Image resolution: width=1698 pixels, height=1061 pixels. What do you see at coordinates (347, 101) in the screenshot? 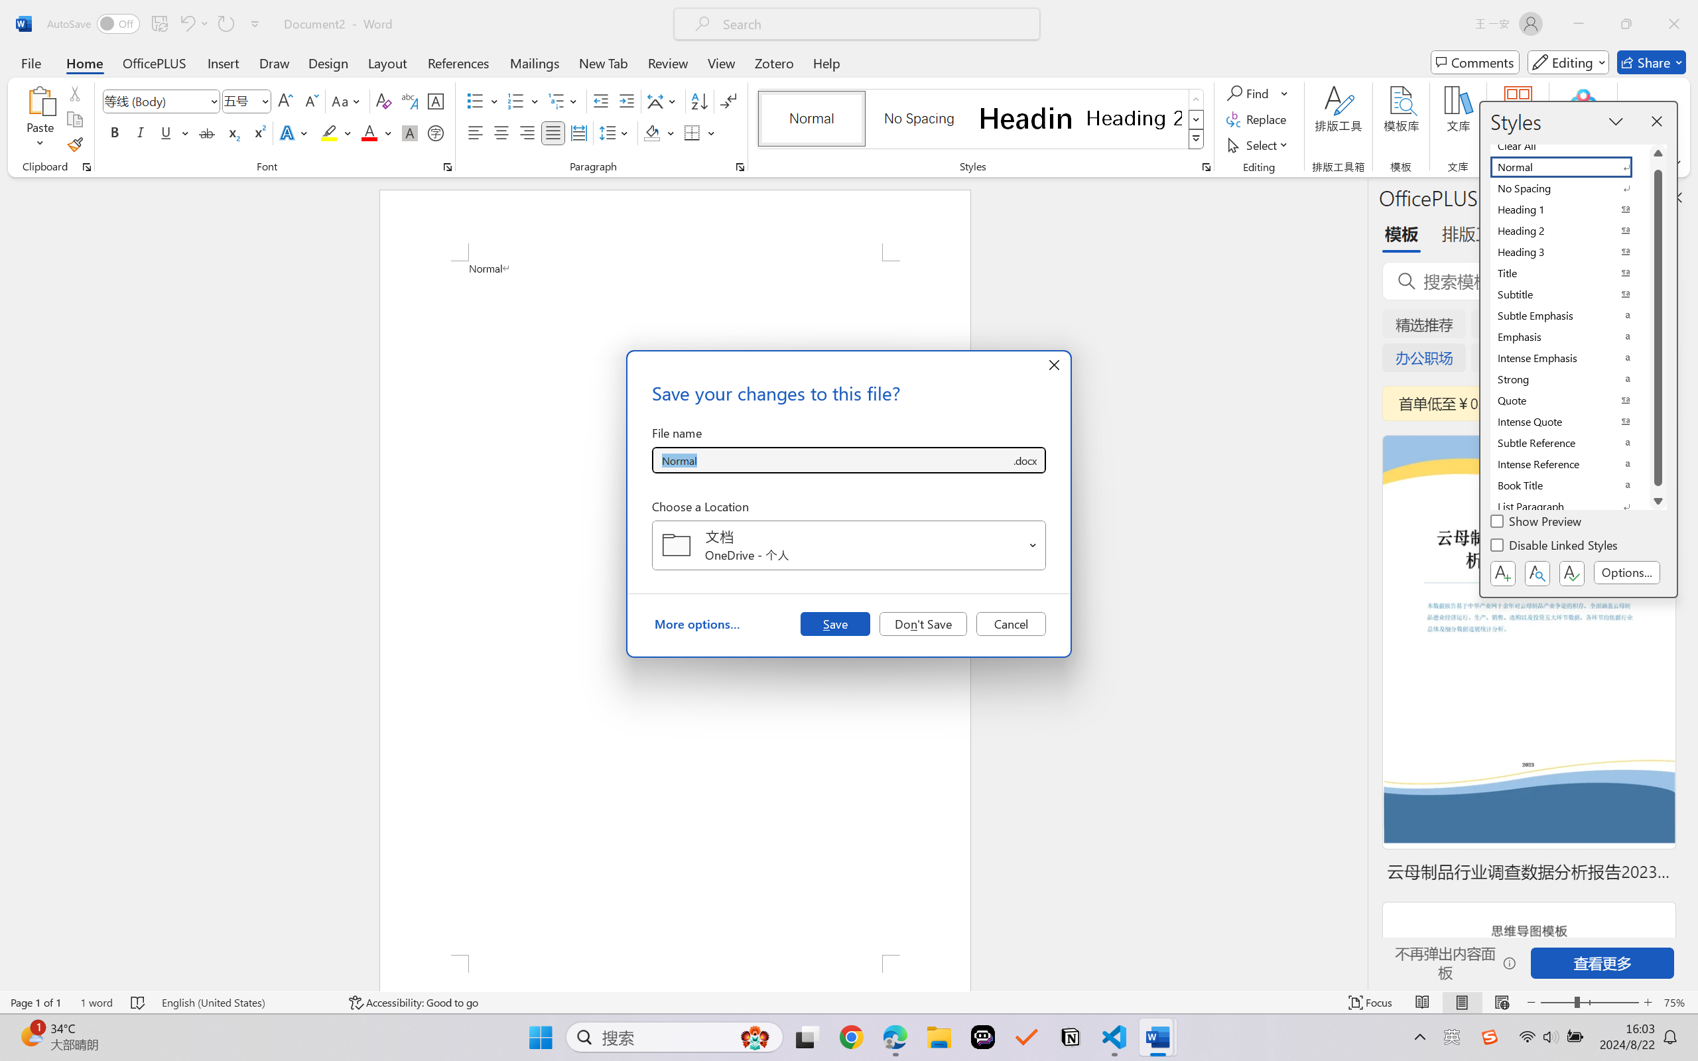
I see `Change Case` at bounding box center [347, 101].